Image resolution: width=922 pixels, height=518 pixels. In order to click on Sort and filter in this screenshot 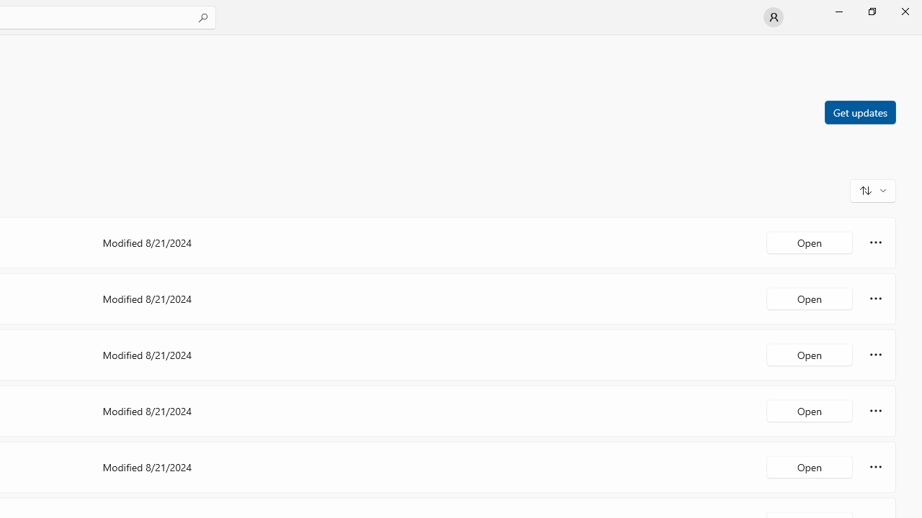, I will do `click(873, 190)`.